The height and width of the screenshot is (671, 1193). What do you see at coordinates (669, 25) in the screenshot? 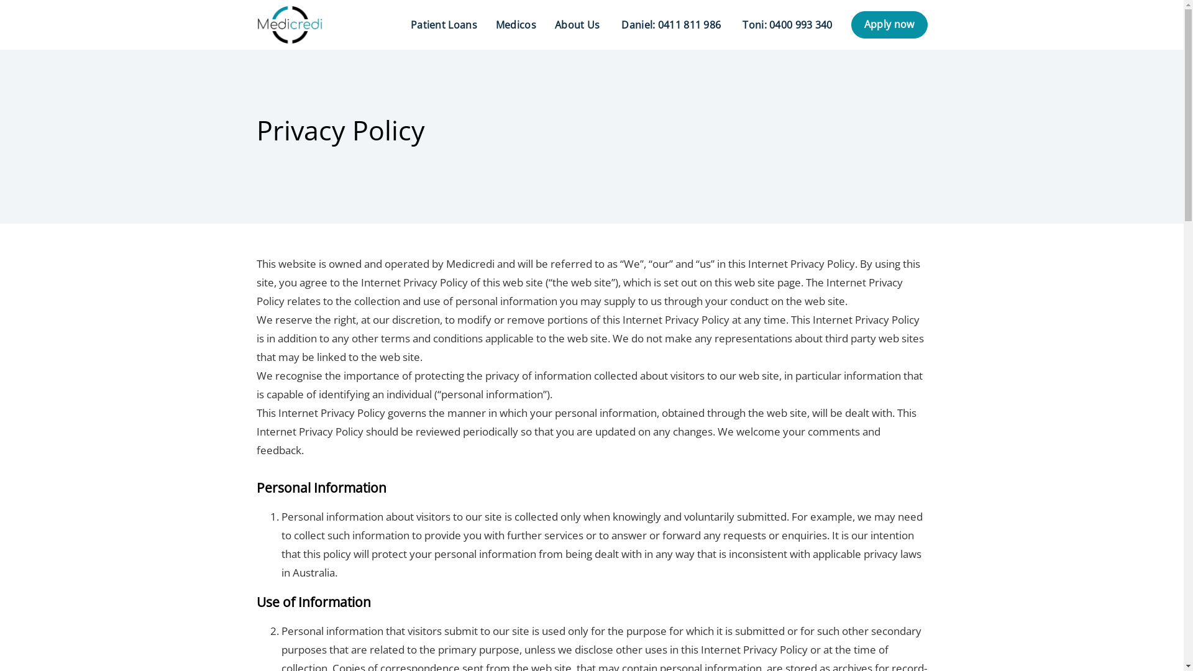
I see `Daniel: 0411 811 986` at bounding box center [669, 25].